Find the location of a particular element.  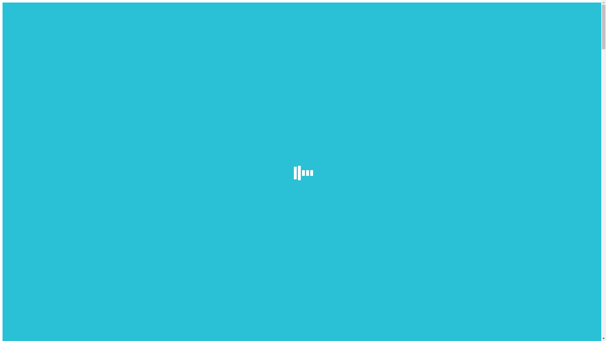

Blog is located at coordinates (20, 138).